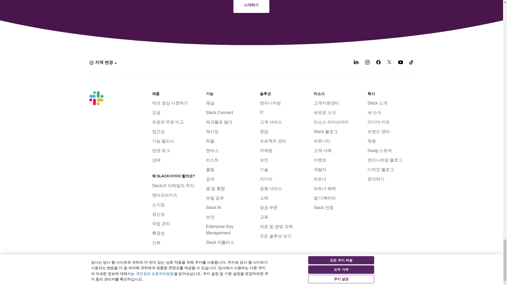 The height and width of the screenshot is (285, 507). Describe the element at coordinates (356, 63) in the screenshot. I see `LinkedIn` at that location.